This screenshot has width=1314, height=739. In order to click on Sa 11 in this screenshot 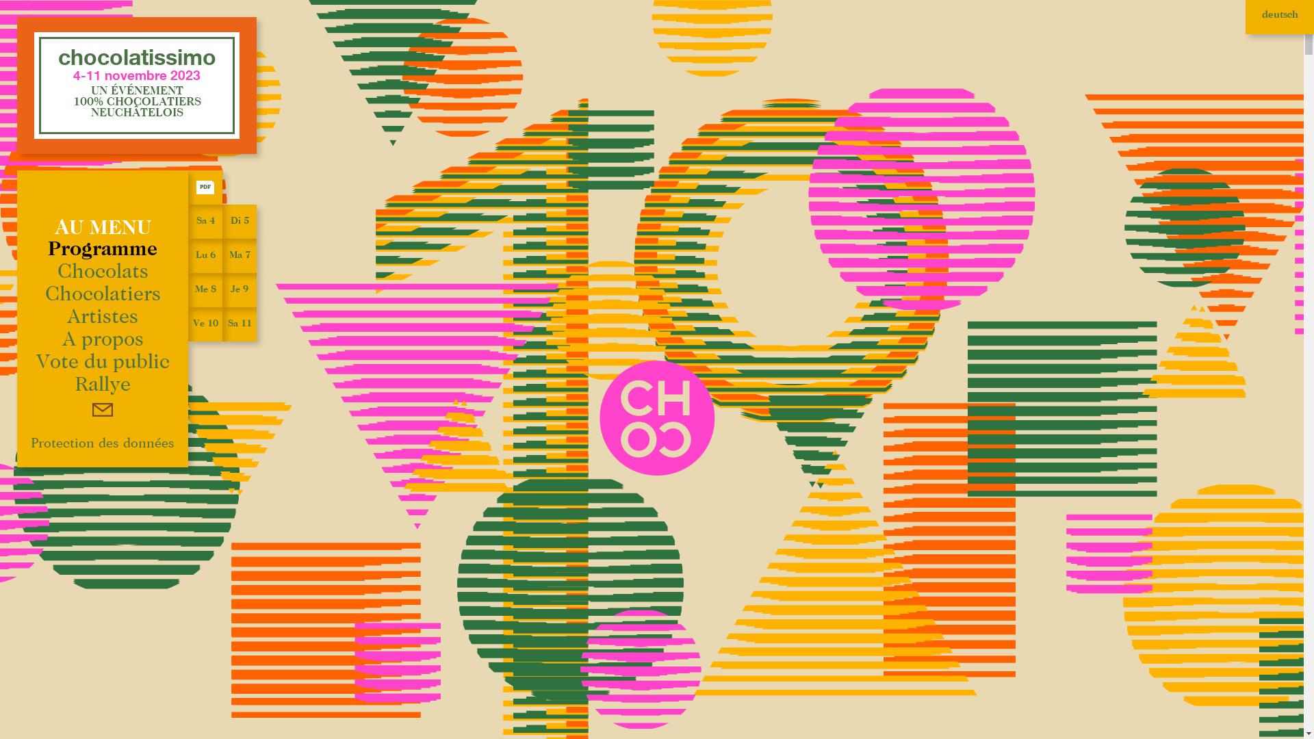, I will do `click(240, 324)`.